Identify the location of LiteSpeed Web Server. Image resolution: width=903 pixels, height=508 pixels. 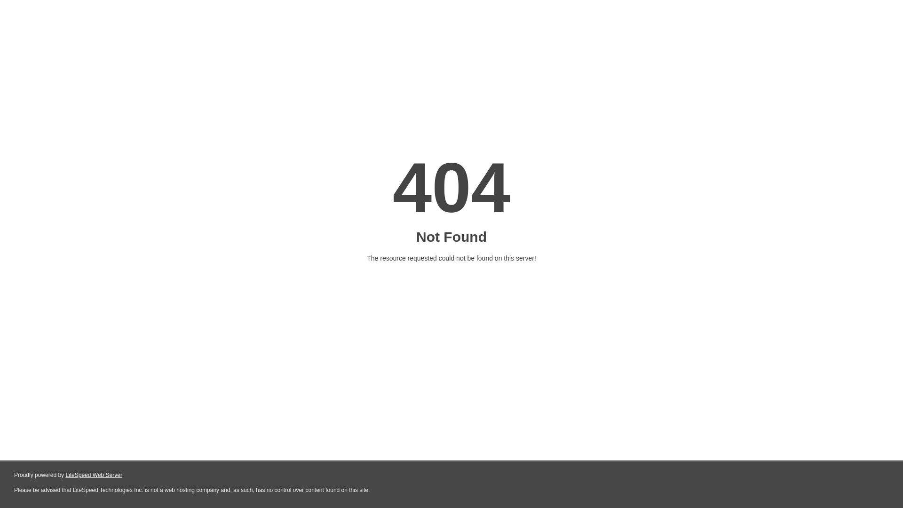
(94, 475).